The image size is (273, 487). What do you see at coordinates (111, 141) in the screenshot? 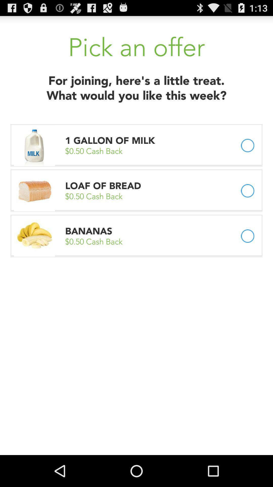
I see `open 1 gallon of` at bounding box center [111, 141].